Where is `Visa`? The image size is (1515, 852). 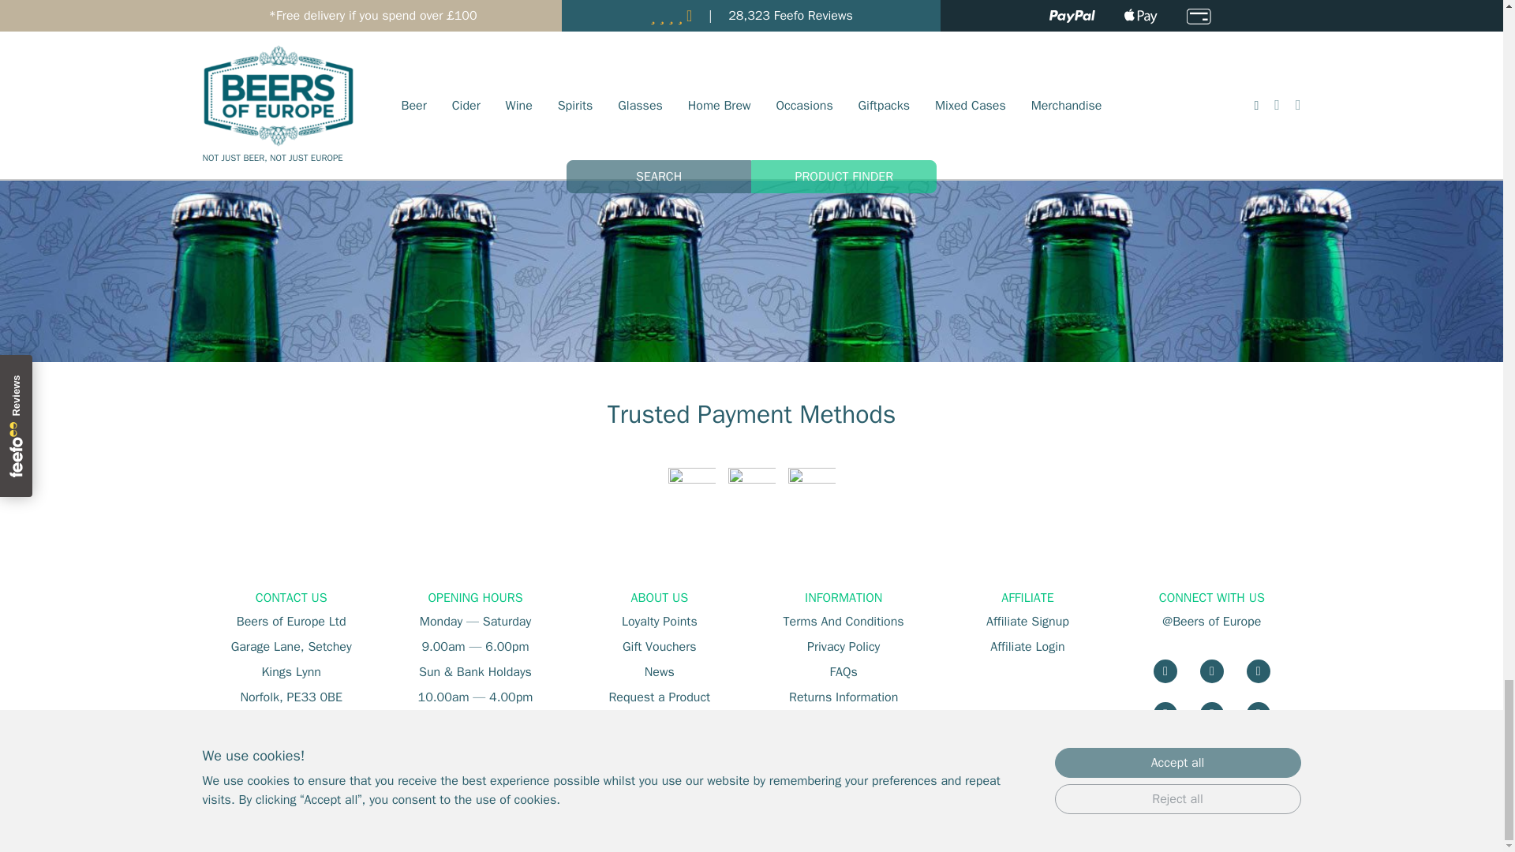 Visa is located at coordinates (691, 491).